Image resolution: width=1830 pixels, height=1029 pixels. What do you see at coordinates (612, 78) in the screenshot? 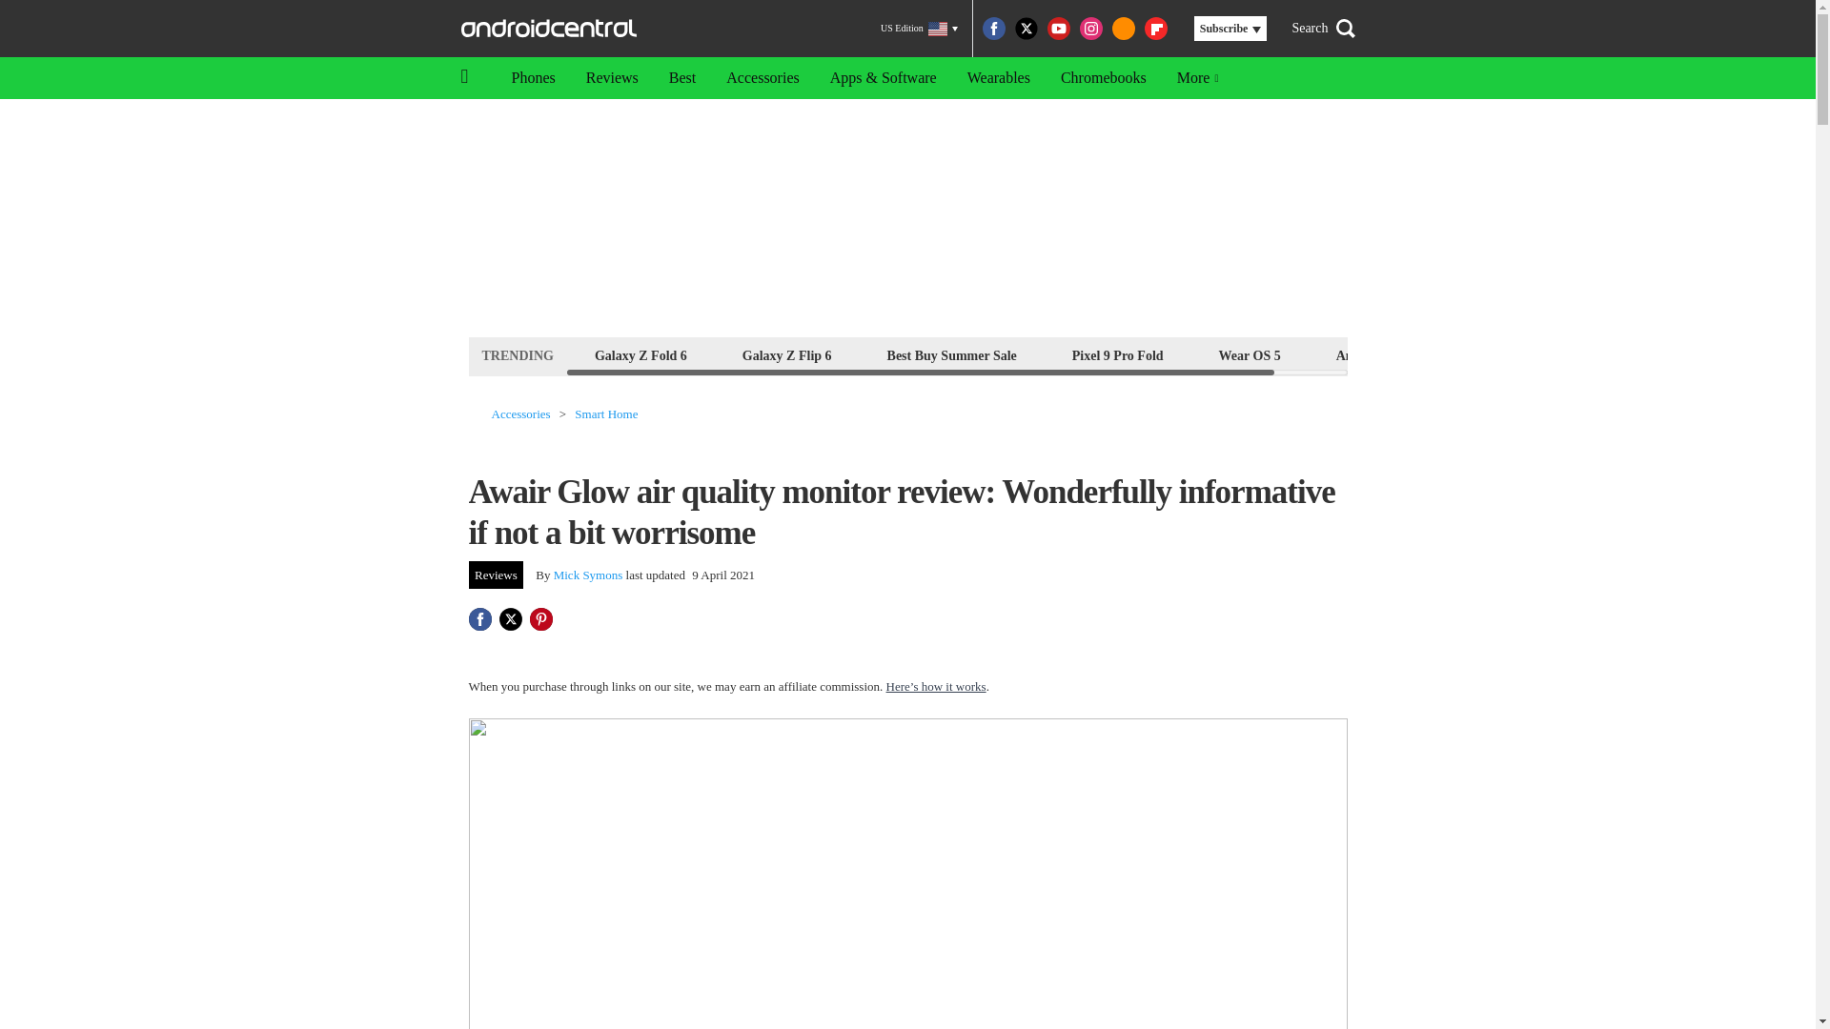
I see `Reviews` at bounding box center [612, 78].